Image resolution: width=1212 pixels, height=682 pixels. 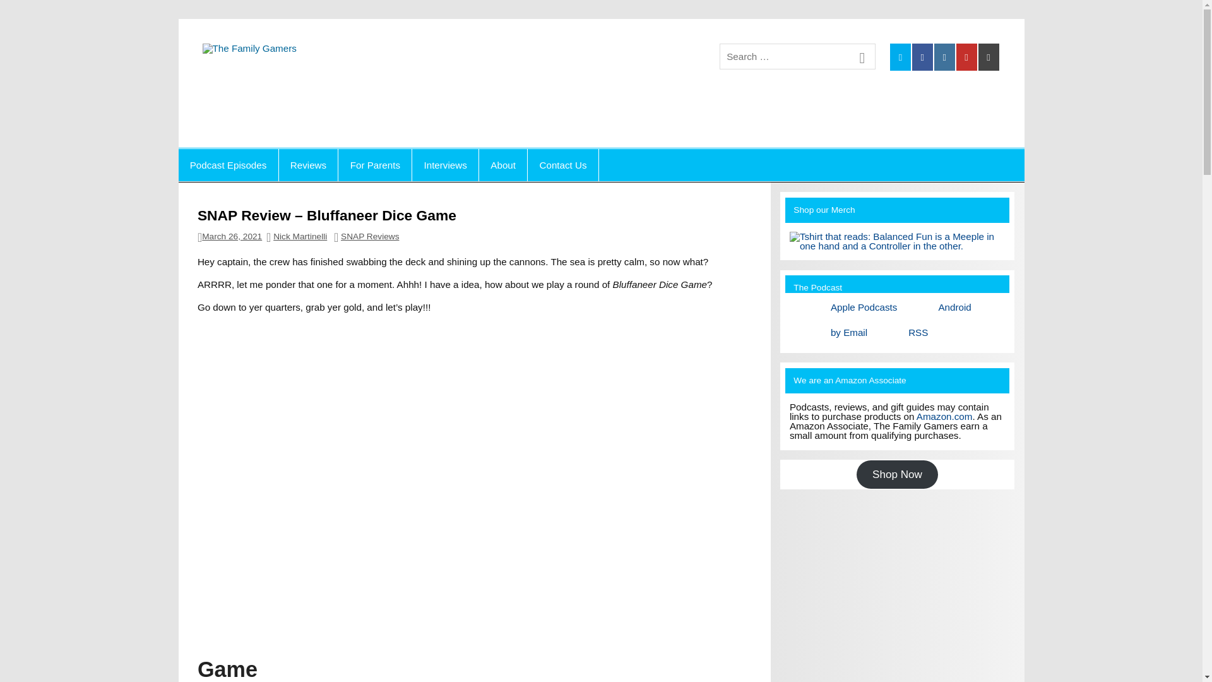 What do you see at coordinates (563, 165) in the screenshot?
I see `Contact Us` at bounding box center [563, 165].